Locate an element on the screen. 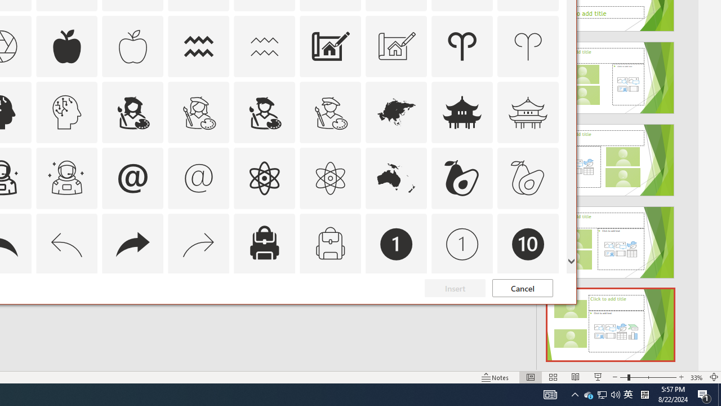  AutomationID: Icons_Back_LTR_M is located at coordinates (66, 244).